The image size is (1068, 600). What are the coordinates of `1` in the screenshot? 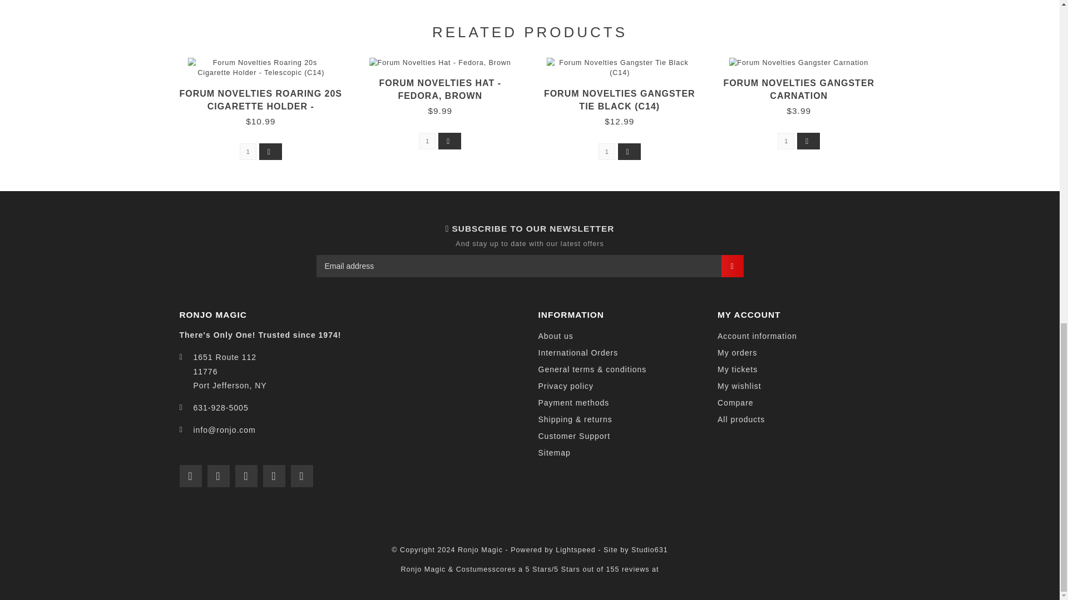 It's located at (248, 152).